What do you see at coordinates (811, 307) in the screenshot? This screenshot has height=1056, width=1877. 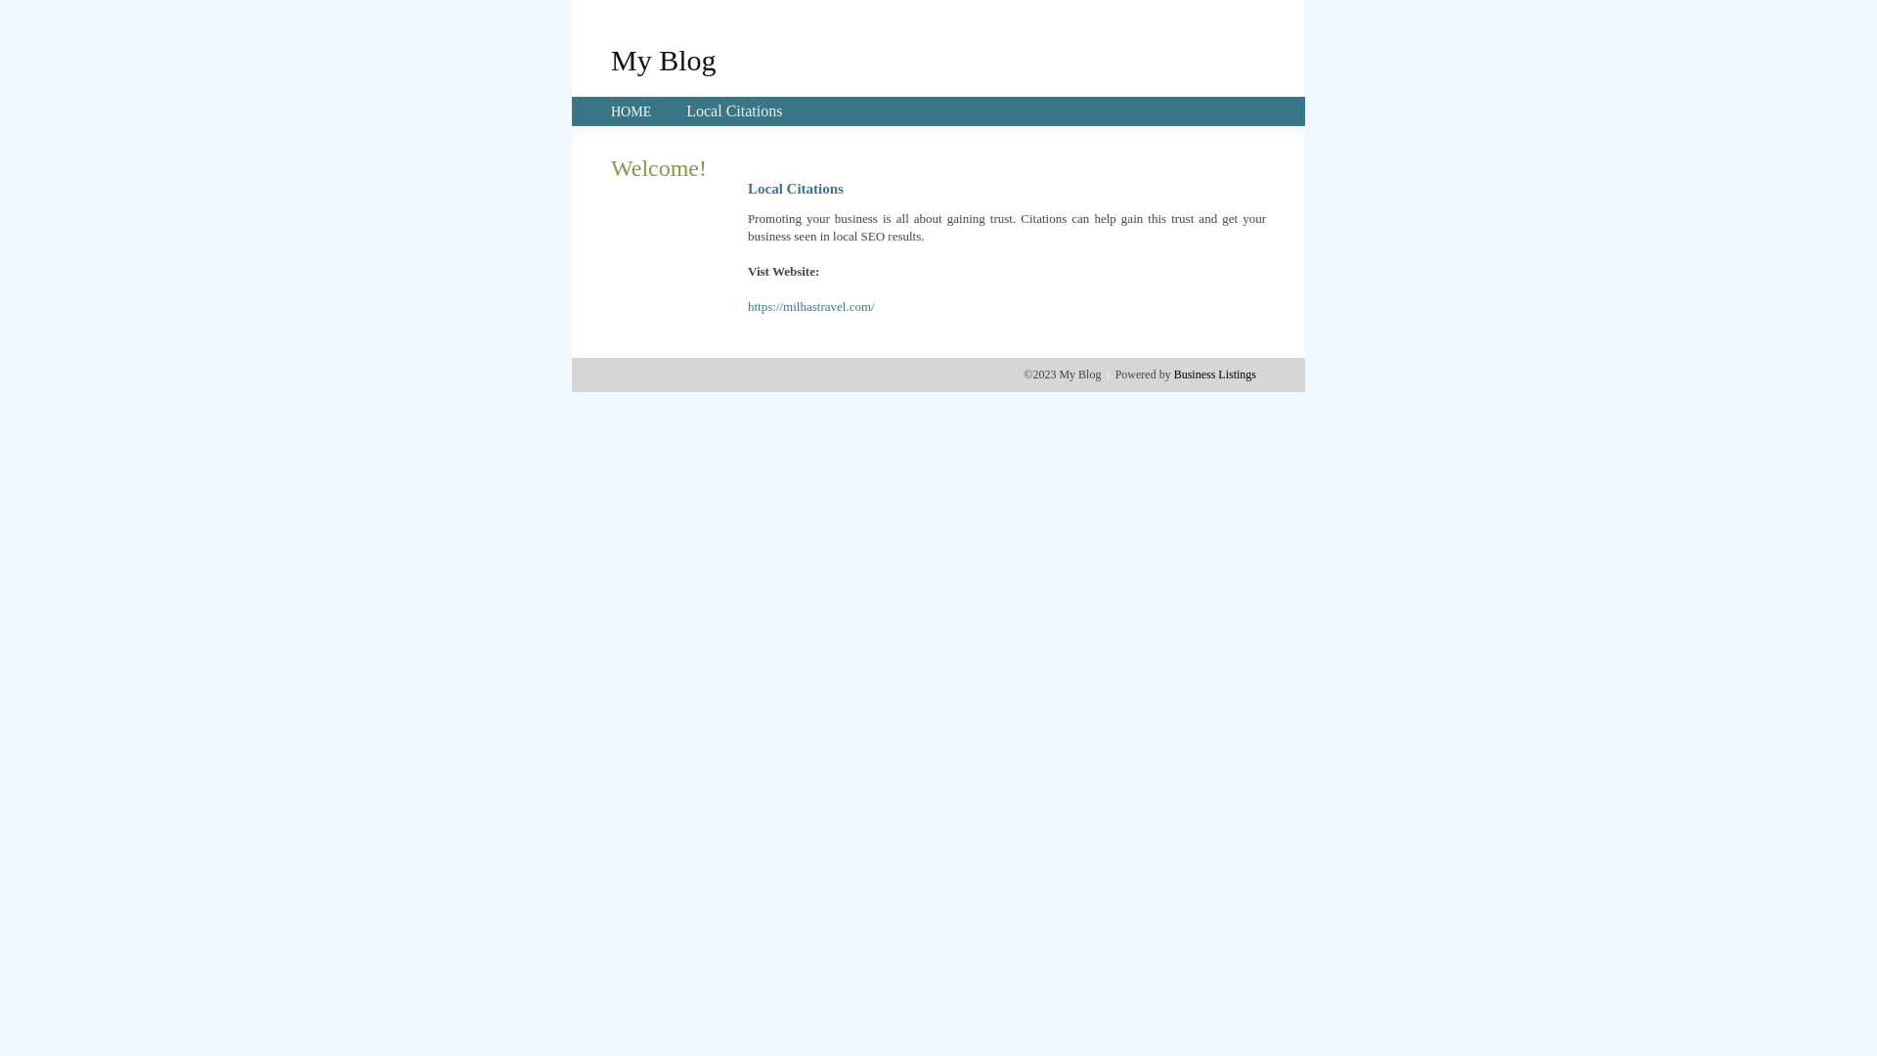 I see `https://milhastravel.com/` at bounding box center [811, 307].